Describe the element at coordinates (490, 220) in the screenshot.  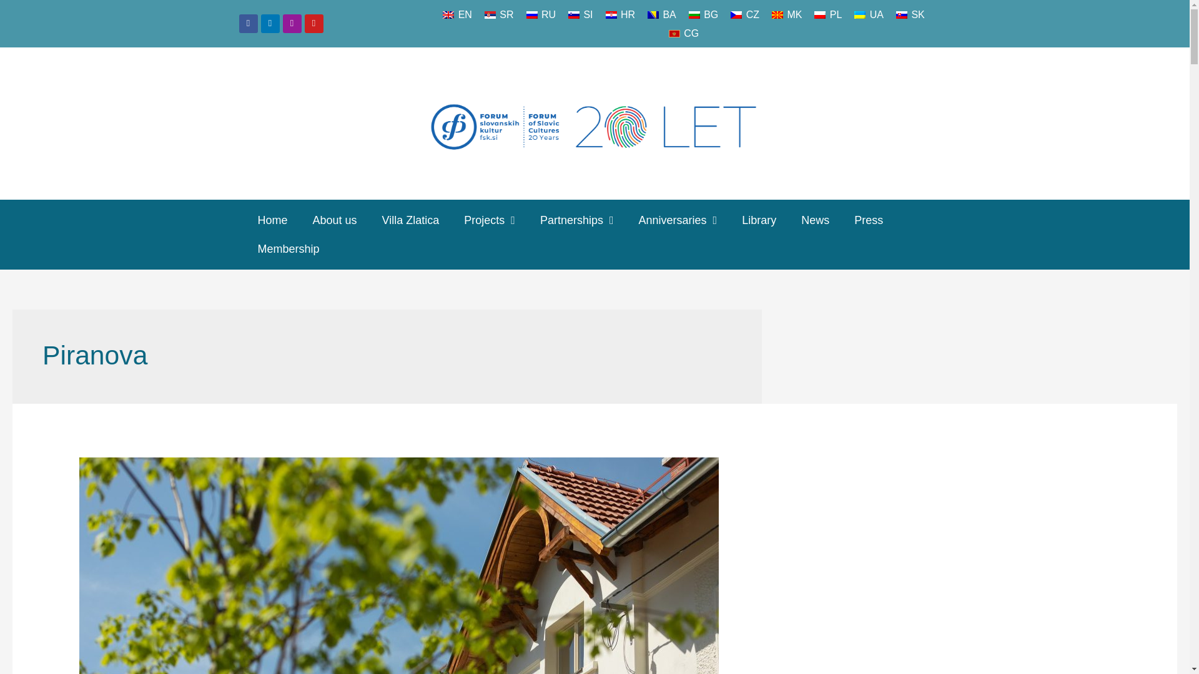
I see `Projects` at that location.